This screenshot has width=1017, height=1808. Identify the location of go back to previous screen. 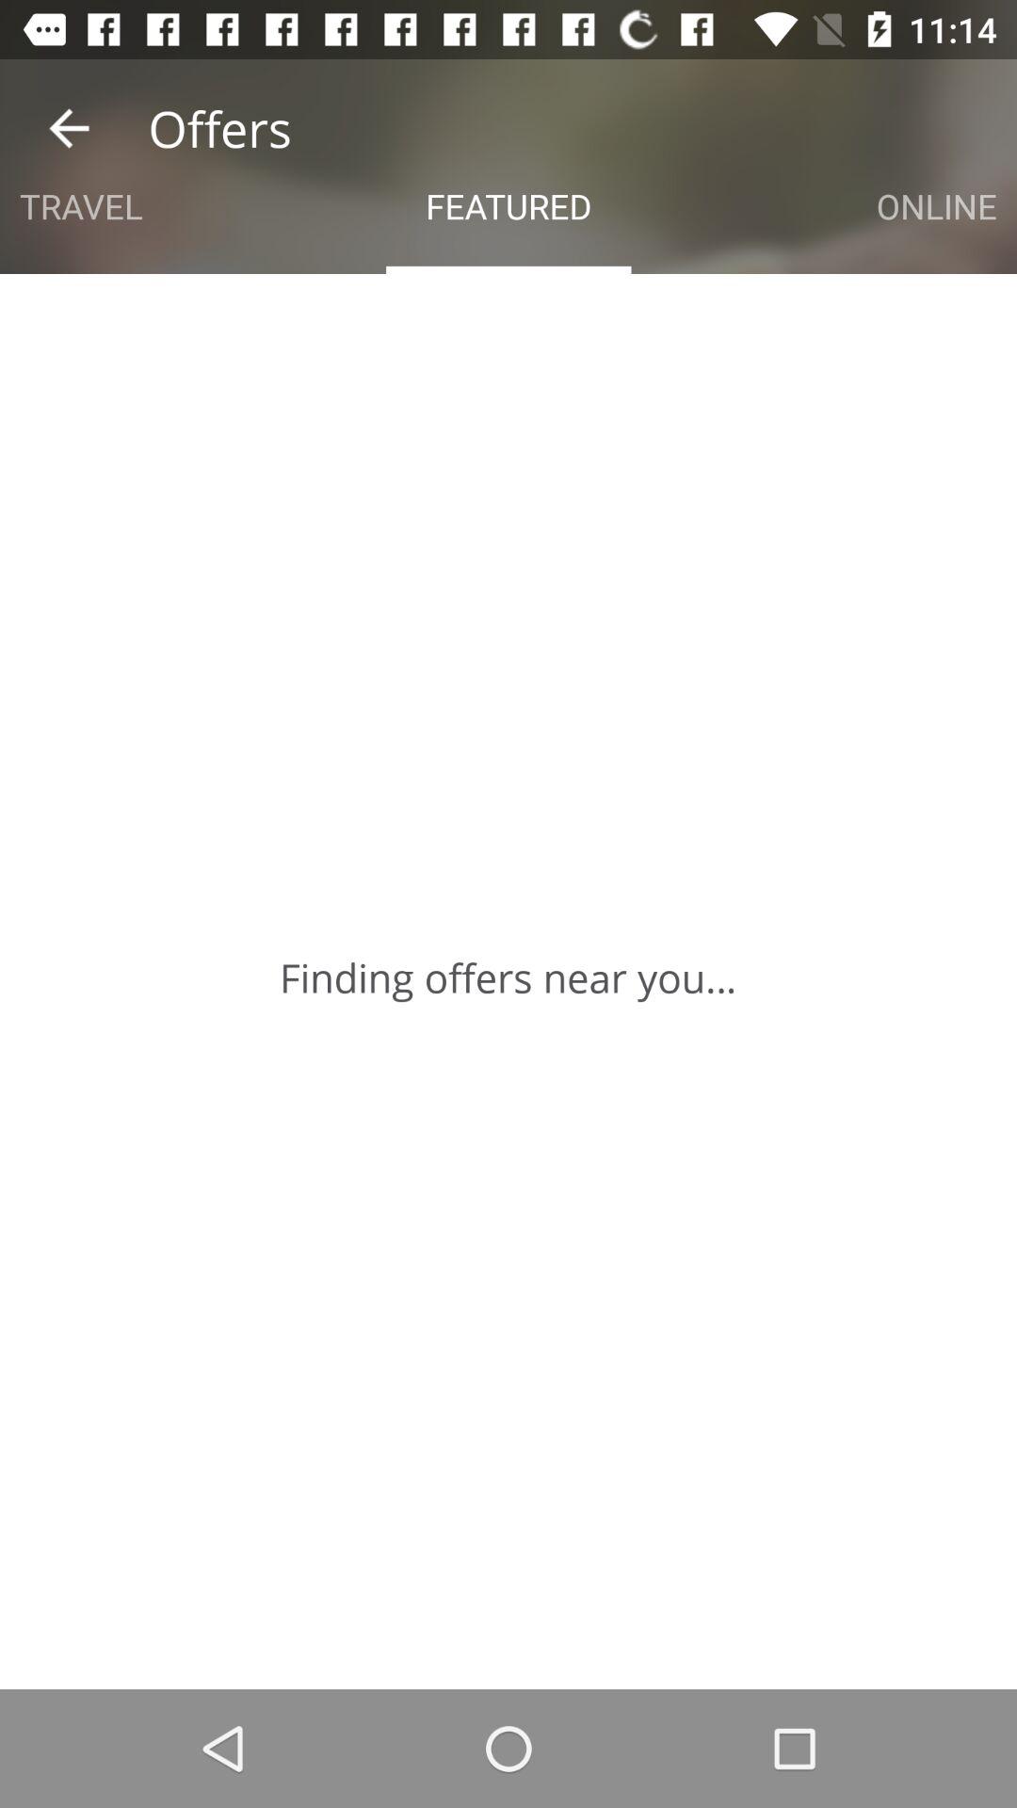
(70, 128).